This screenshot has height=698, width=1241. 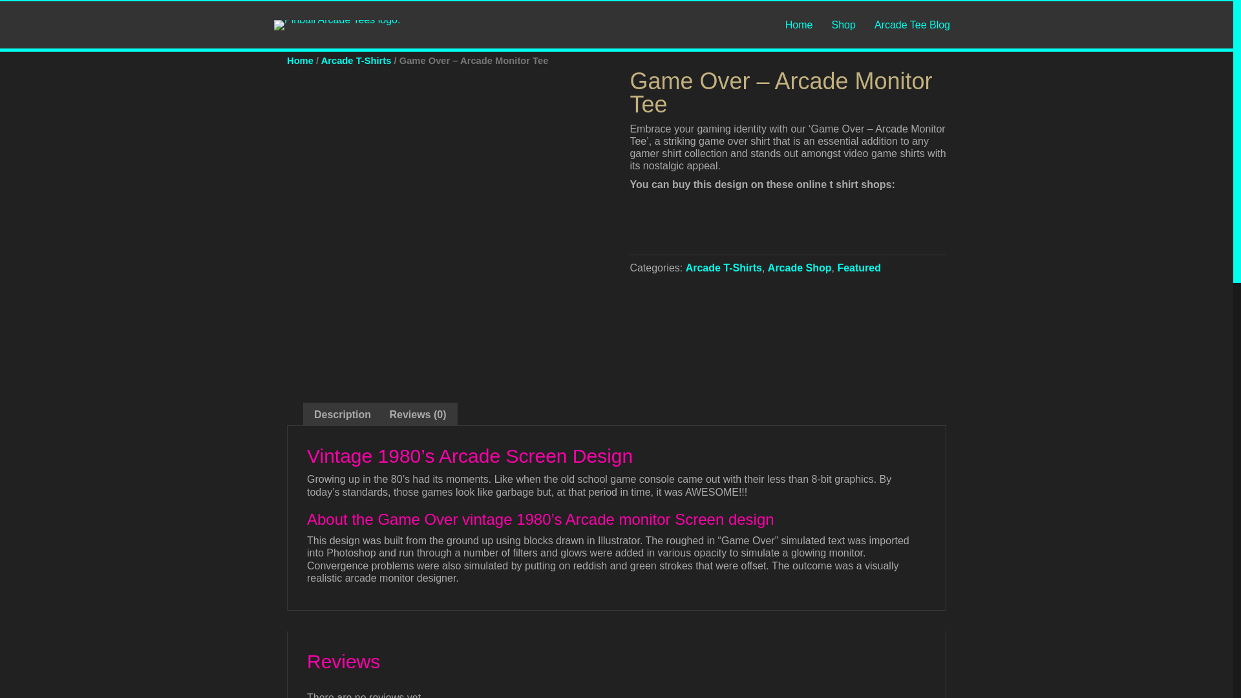 I want to click on Arcade Tee Blog, so click(x=912, y=25).